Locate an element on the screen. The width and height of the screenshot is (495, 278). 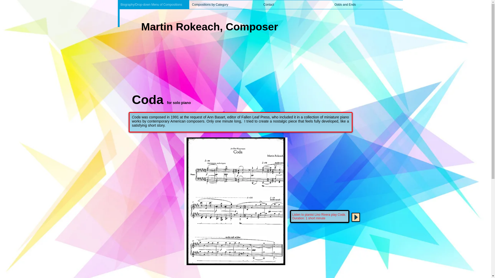
Contact is located at coordinates (296, 5).